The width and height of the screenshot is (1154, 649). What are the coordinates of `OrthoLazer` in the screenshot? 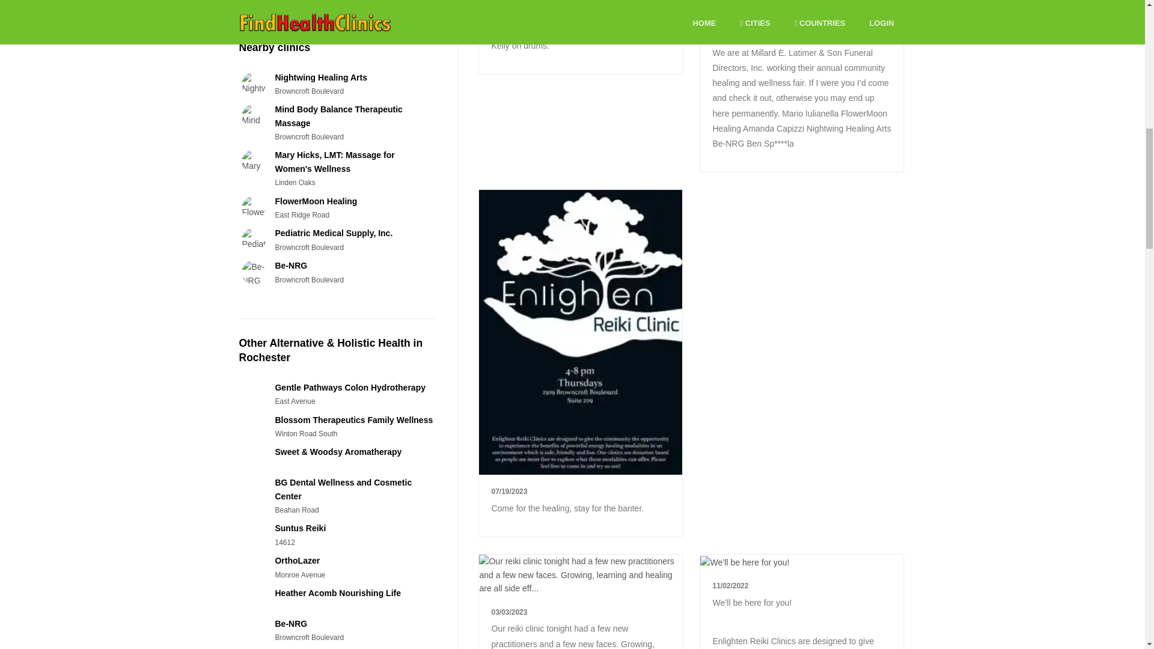 It's located at (297, 560).